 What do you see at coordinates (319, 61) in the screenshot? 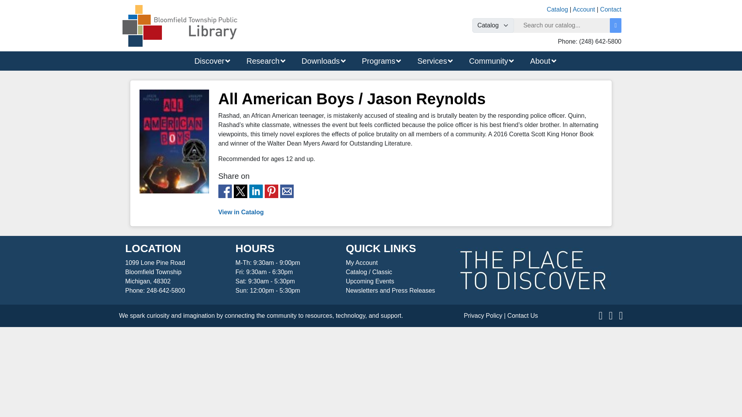
I see `Downloads` at bounding box center [319, 61].